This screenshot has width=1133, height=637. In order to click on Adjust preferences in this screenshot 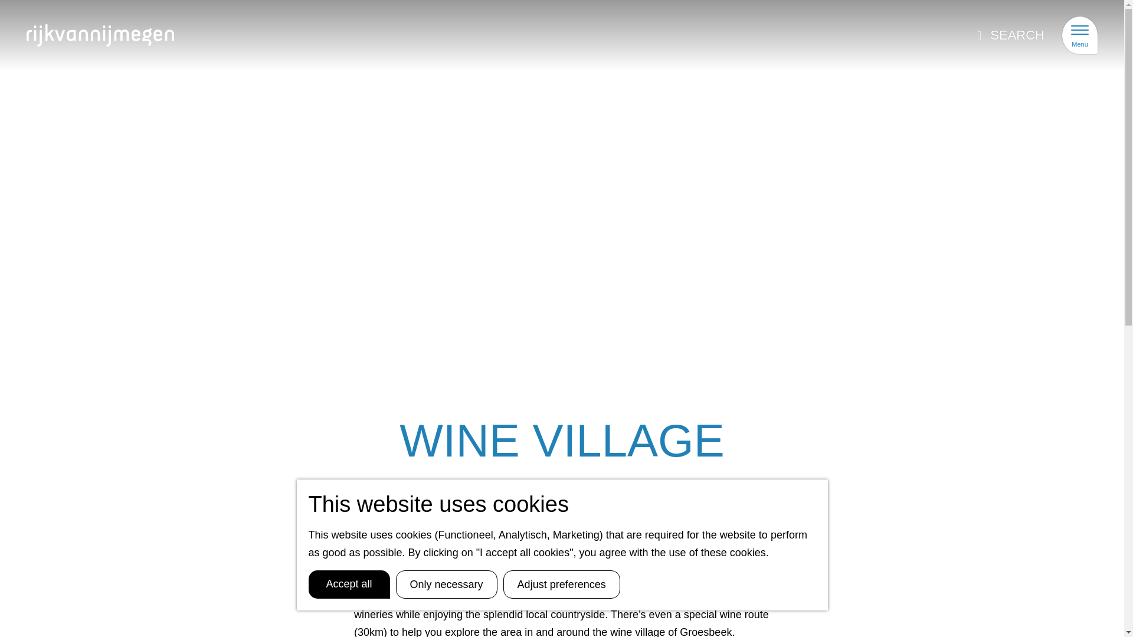, I will do `click(561, 584)`.